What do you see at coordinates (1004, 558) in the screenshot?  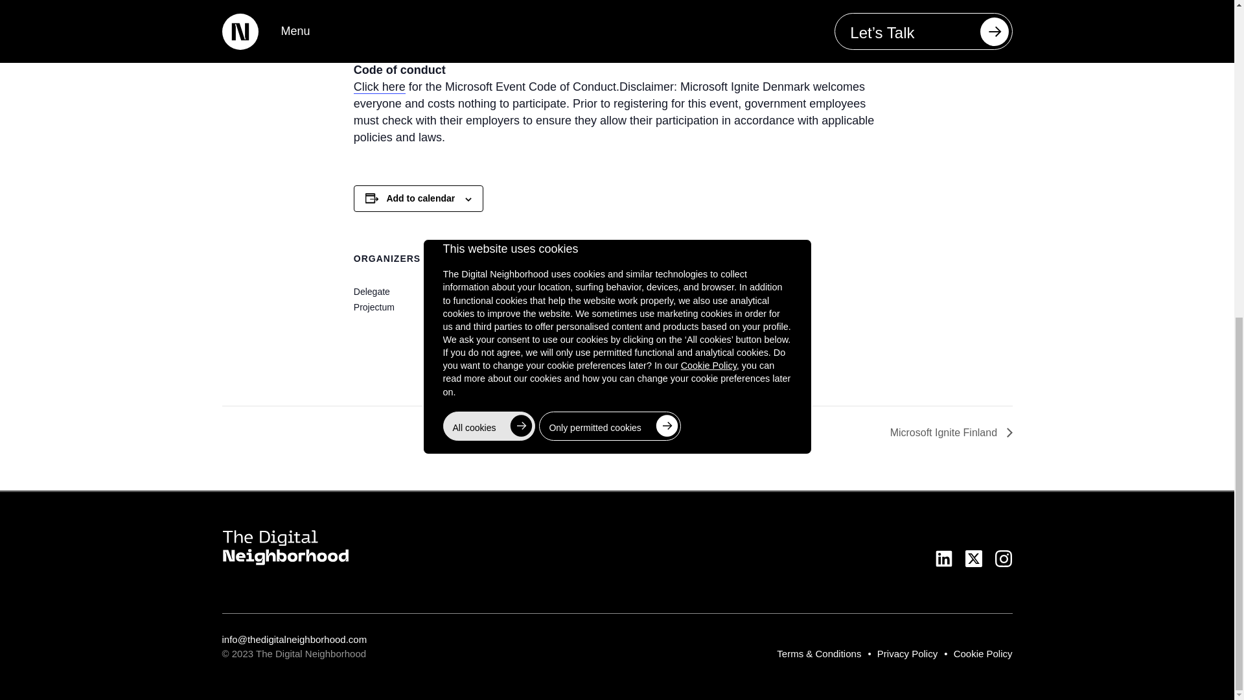 I see `Follow us on instagram` at bounding box center [1004, 558].